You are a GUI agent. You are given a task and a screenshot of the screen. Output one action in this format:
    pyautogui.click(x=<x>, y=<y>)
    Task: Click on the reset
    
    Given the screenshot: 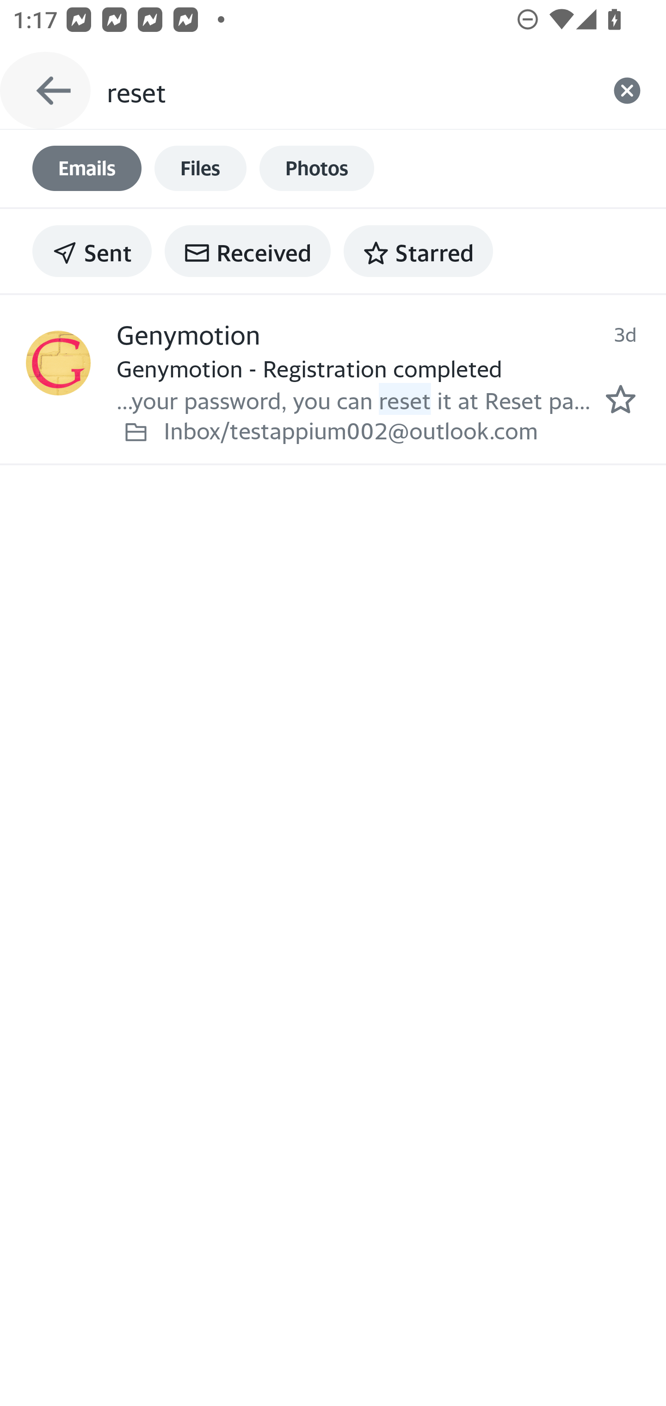 What is the action you would take?
    pyautogui.click(x=347, y=91)
    